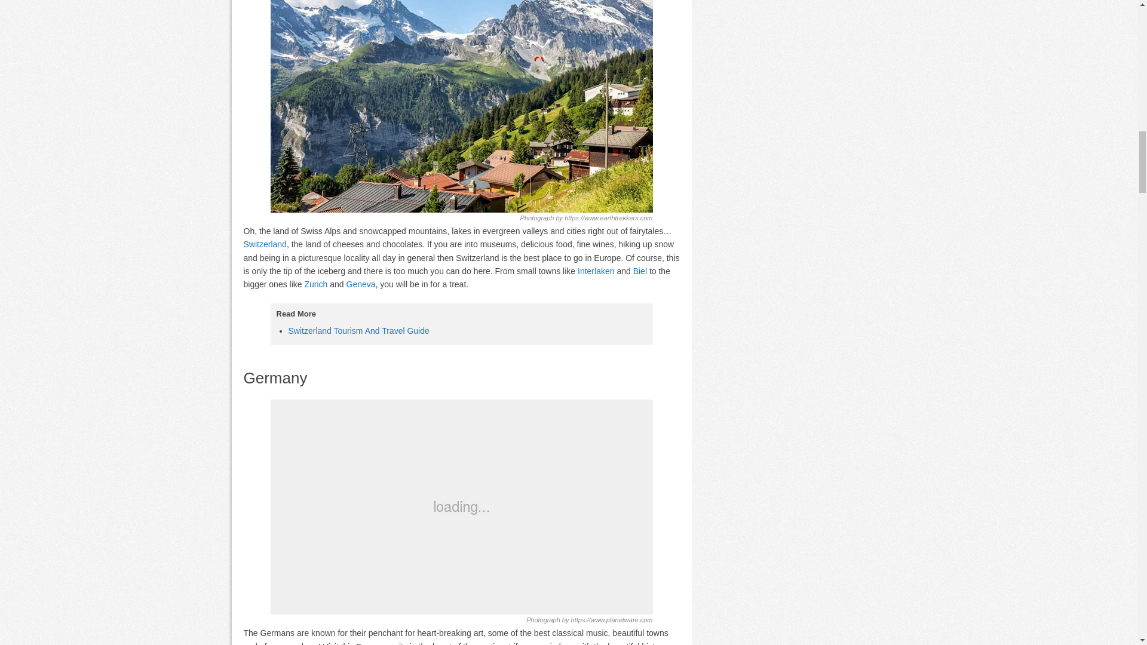  What do you see at coordinates (265, 244) in the screenshot?
I see `Switzerland` at bounding box center [265, 244].